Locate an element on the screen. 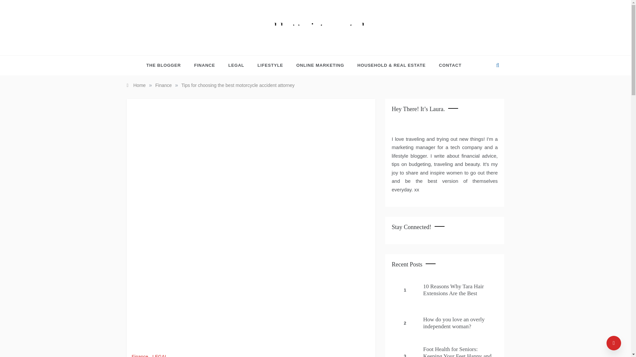 This screenshot has width=636, height=357. THE BLOGGER is located at coordinates (167, 65).